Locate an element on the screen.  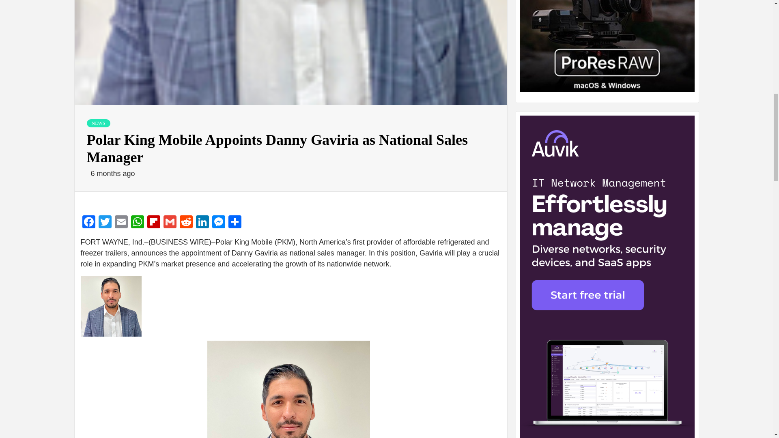
WhatsApp is located at coordinates (137, 223).